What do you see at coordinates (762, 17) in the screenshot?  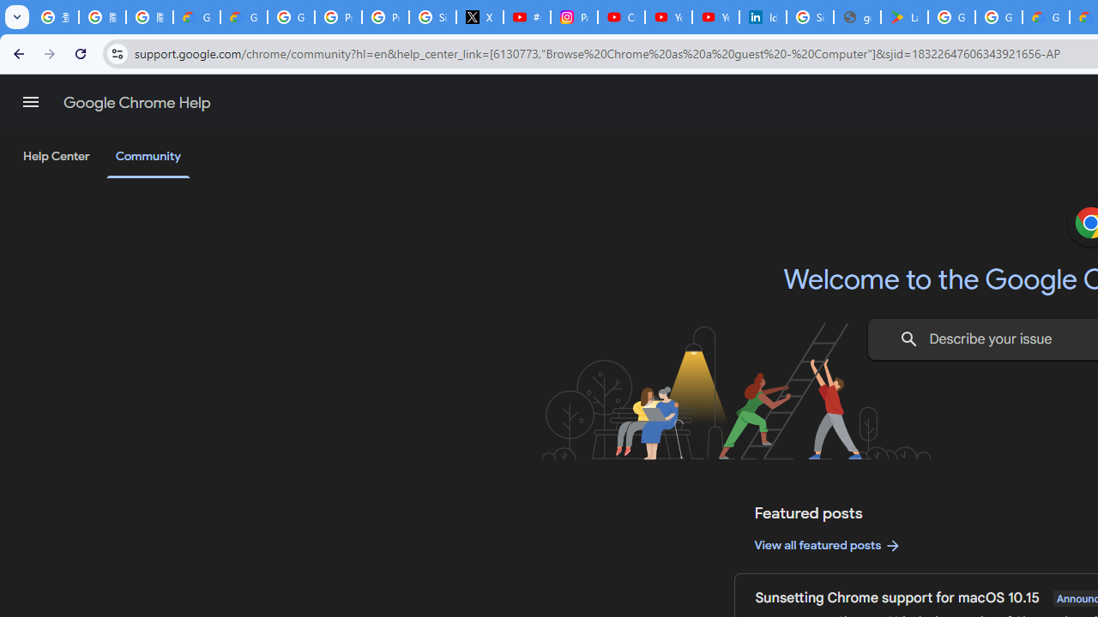 I see `Identity verification via Persona | LinkedIn Help` at bounding box center [762, 17].